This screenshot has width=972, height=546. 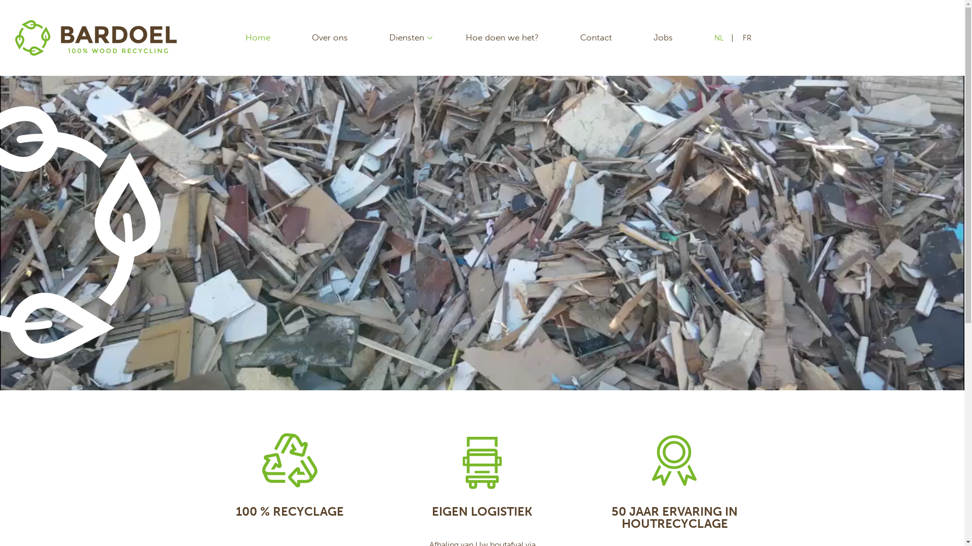 I want to click on Diensten, so click(x=407, y=37).